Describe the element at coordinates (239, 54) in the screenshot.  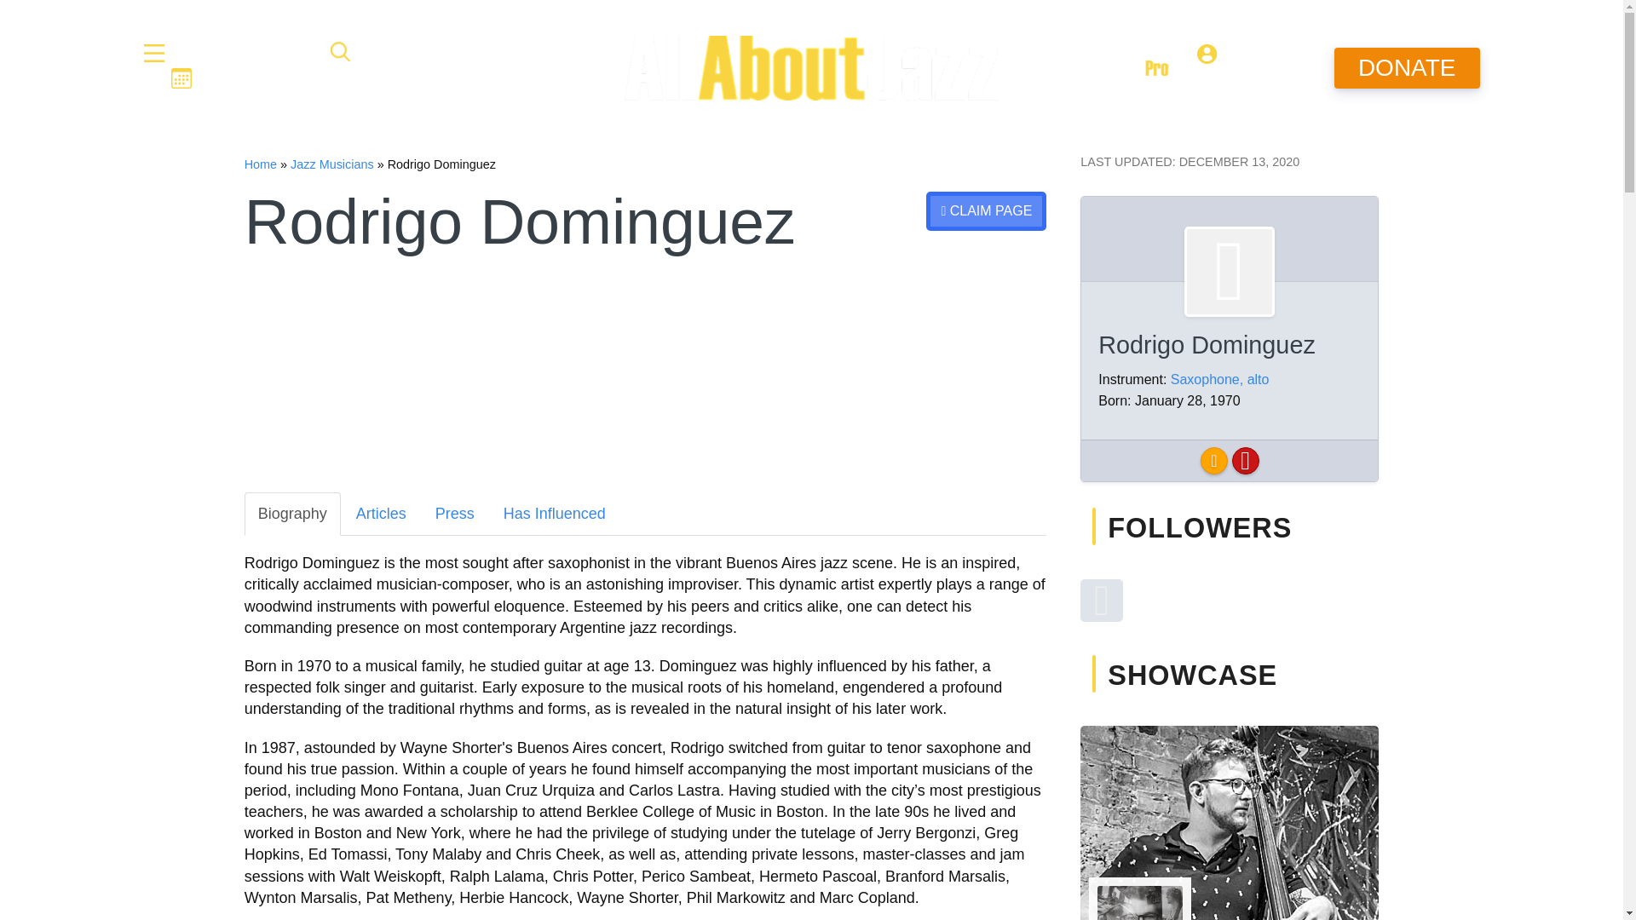
I see `EXPLORE` at that location.